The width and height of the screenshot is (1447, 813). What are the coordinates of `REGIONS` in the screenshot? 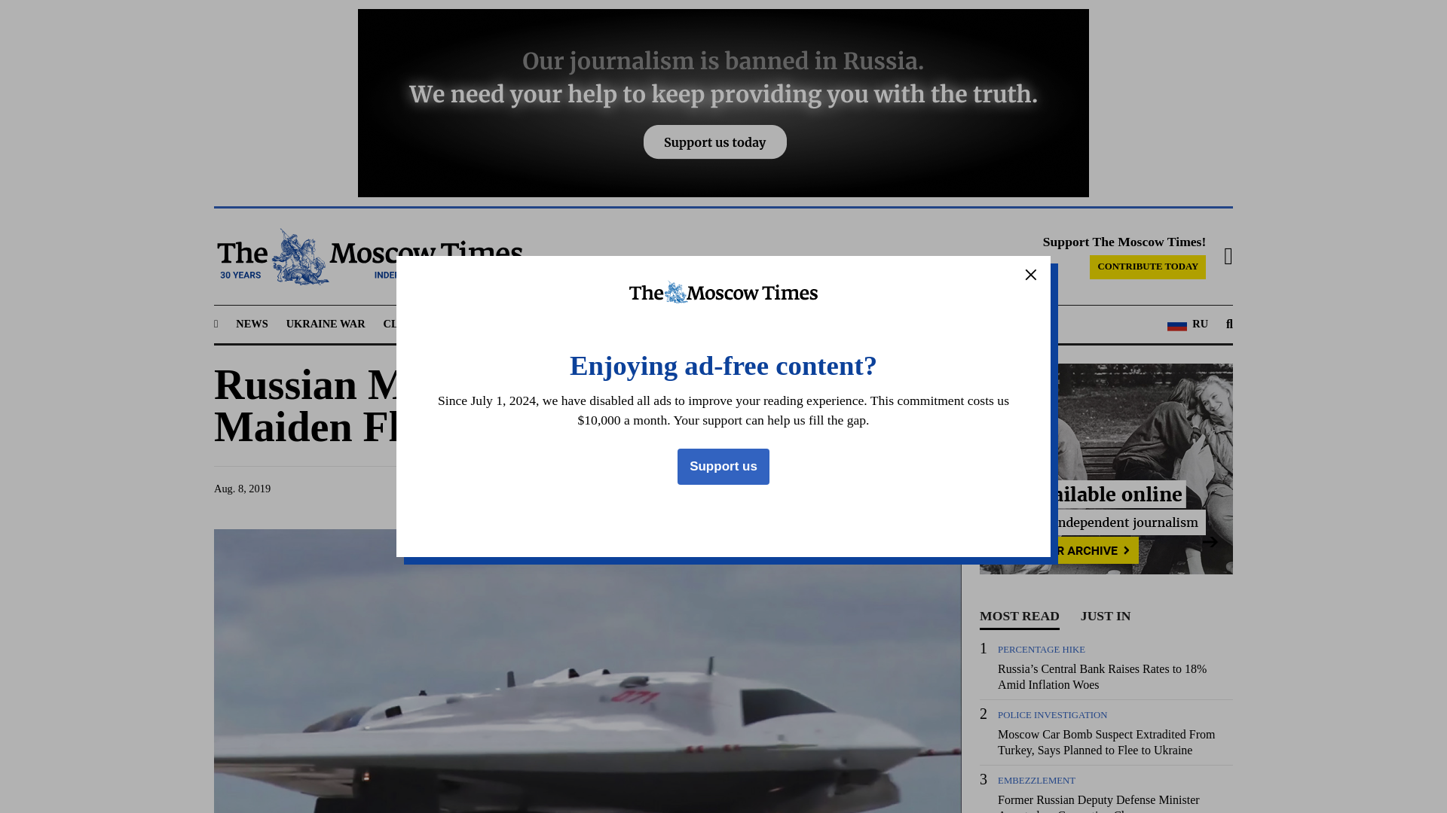 It's located at (476, 324).